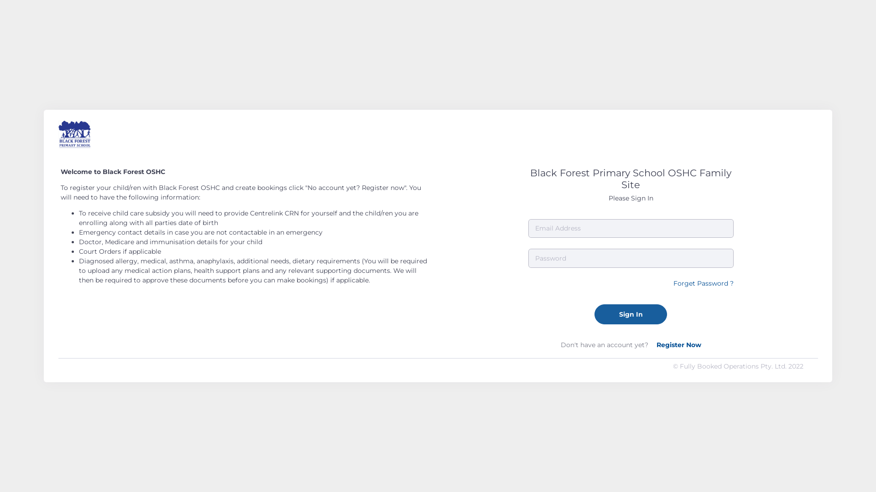 This screenshot has width=876, height=492. What do you see at coordinates (704, 283) in the screenshot?
I see `Forget Password ?` at bounding box center [704, 283].